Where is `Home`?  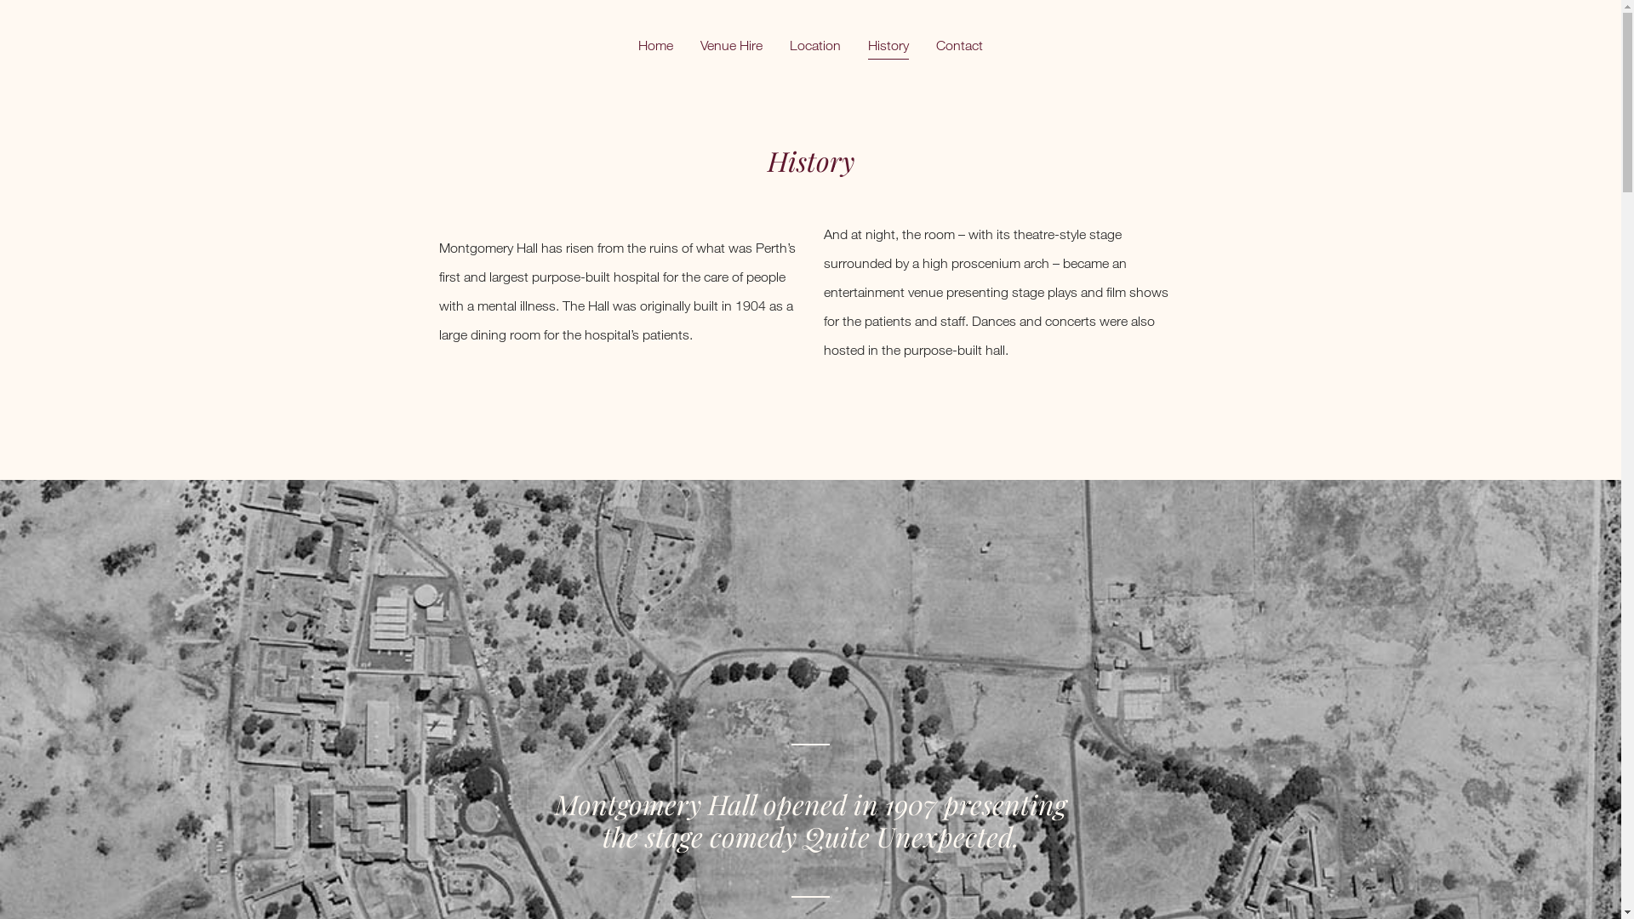 Home is located at coordinates (655, 44).